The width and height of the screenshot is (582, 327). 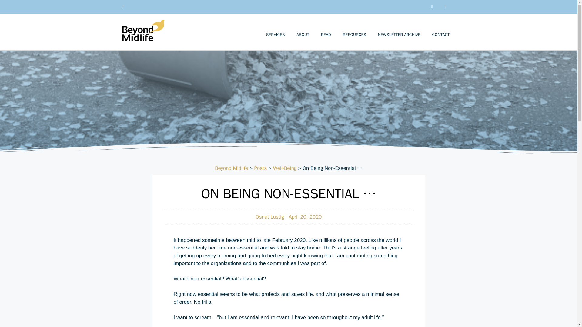 What do you see at coordinates (275, 35) in the screenshot?
I see `SERVICES` at bounding box center [275, 35].